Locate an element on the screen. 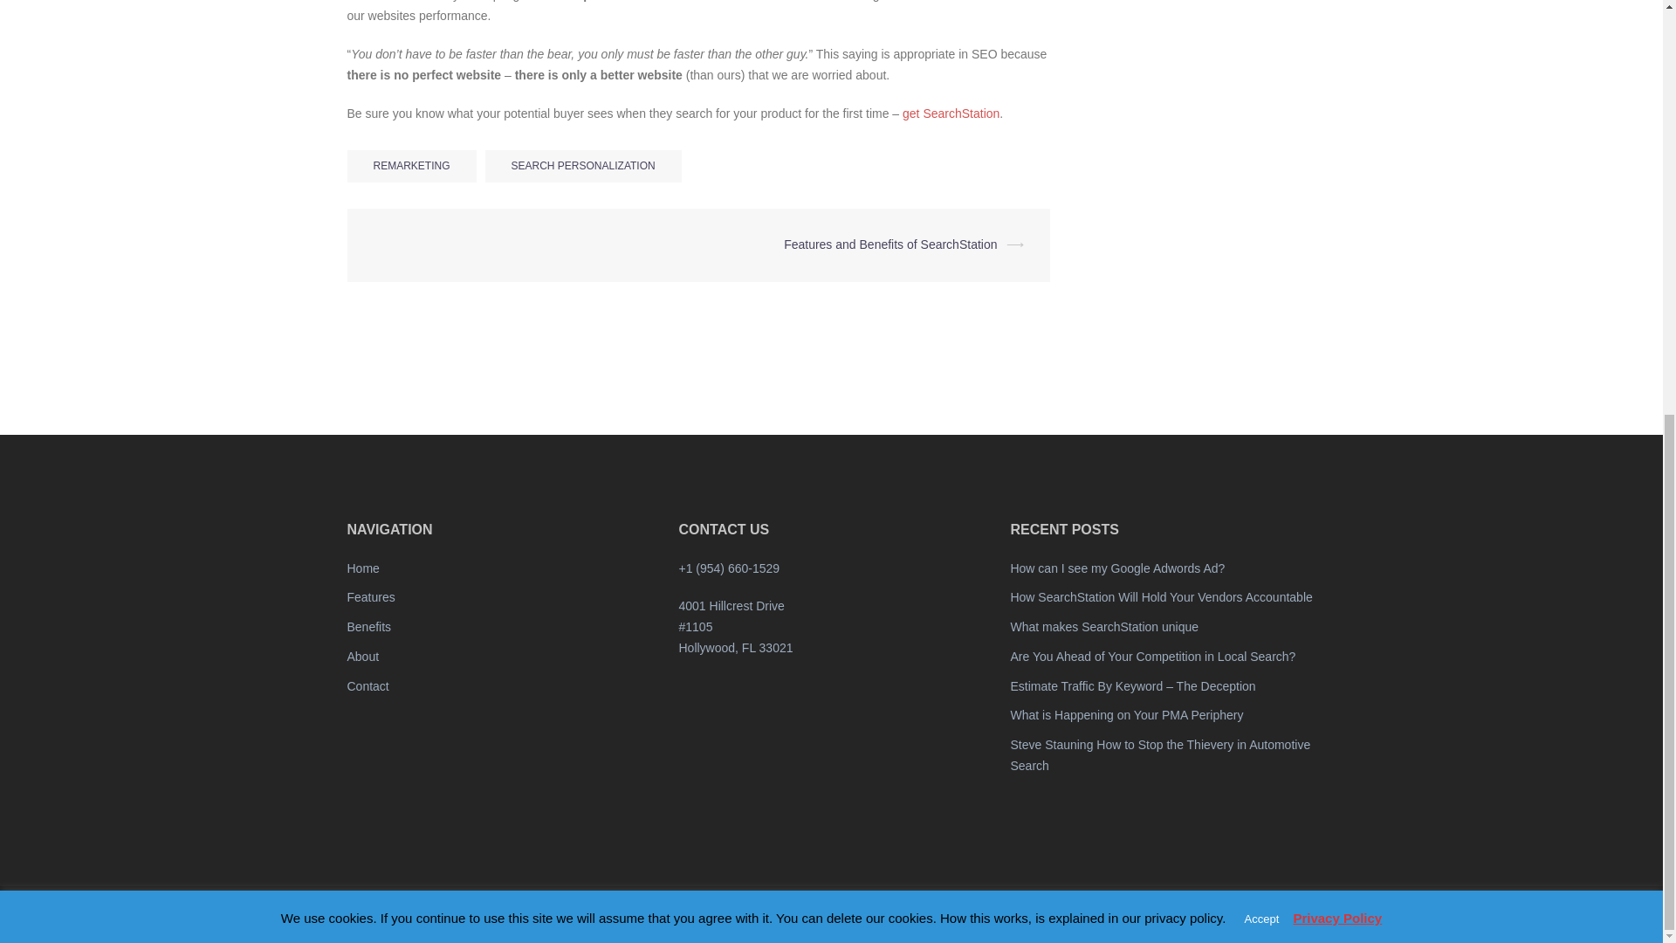 This screenshot has width=1676, height=943. About is located at coordinates (363, 657).